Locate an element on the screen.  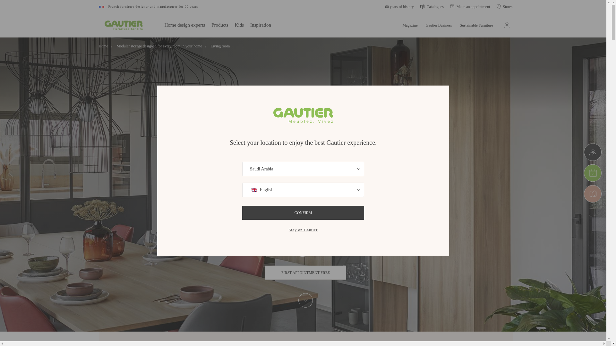
Home design experts is located at coordinates (185, 24).